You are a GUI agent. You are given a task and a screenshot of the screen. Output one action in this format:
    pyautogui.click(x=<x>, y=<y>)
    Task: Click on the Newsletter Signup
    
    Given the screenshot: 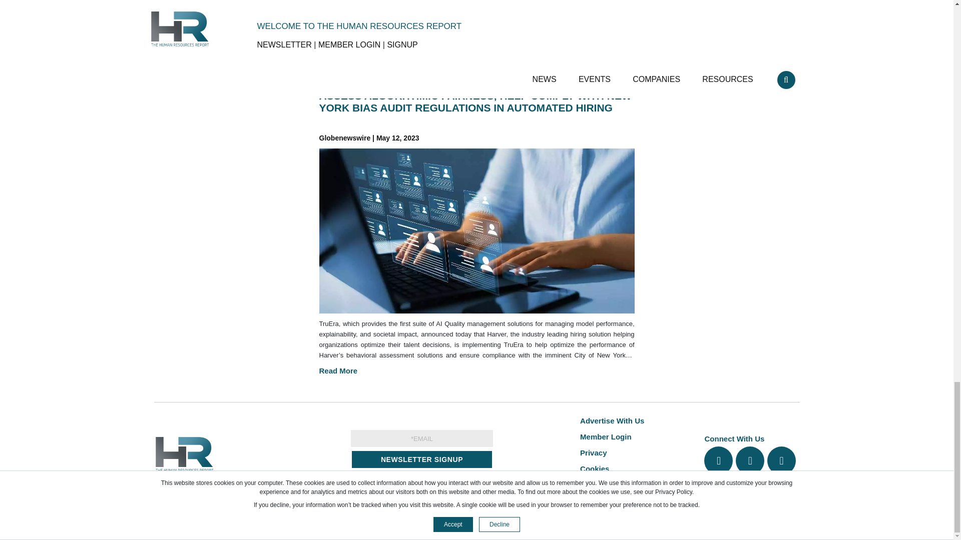 What is the action you would take?
    pyautogui.click(x=421, y=459)
    